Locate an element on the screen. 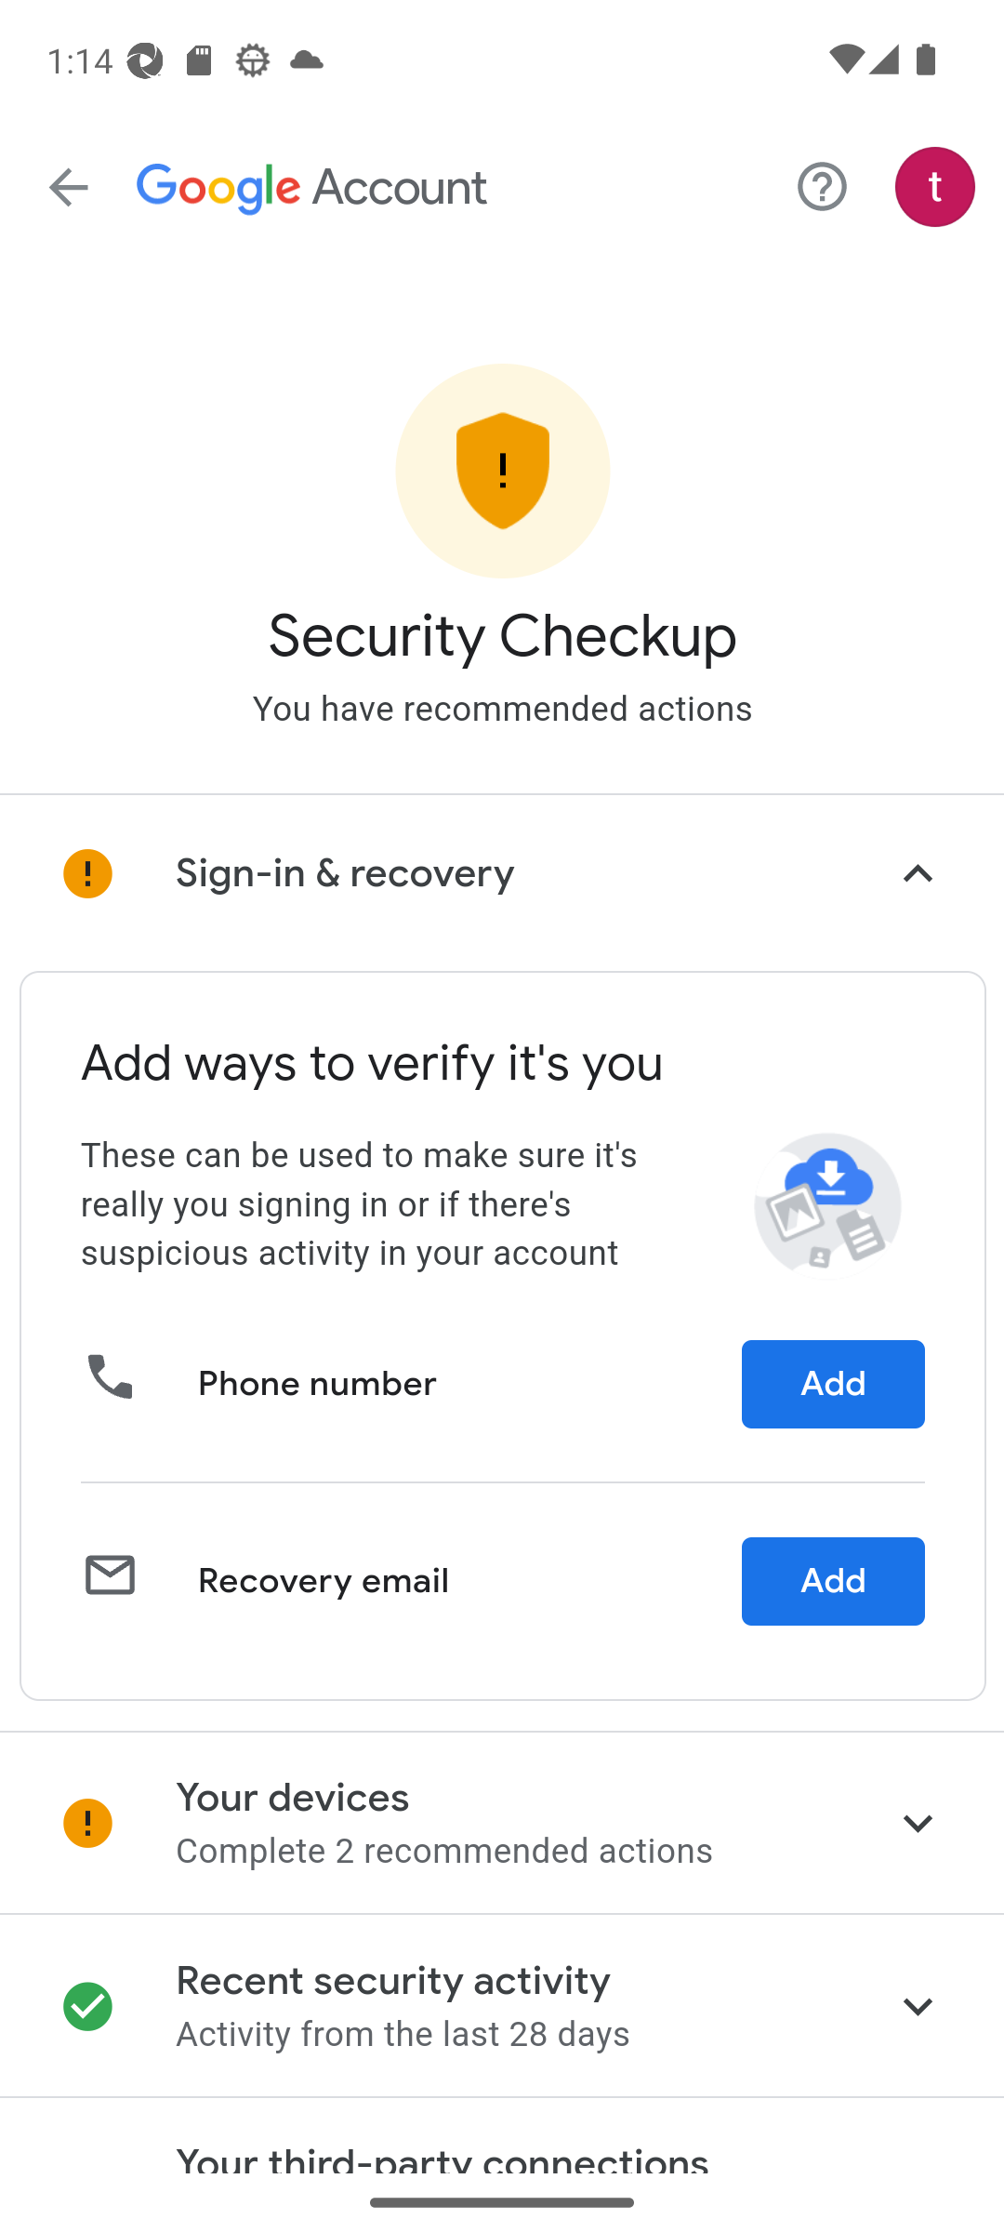 The image size is (1004, 2232). Add a recovery email is located at coordinates (834, 1581).